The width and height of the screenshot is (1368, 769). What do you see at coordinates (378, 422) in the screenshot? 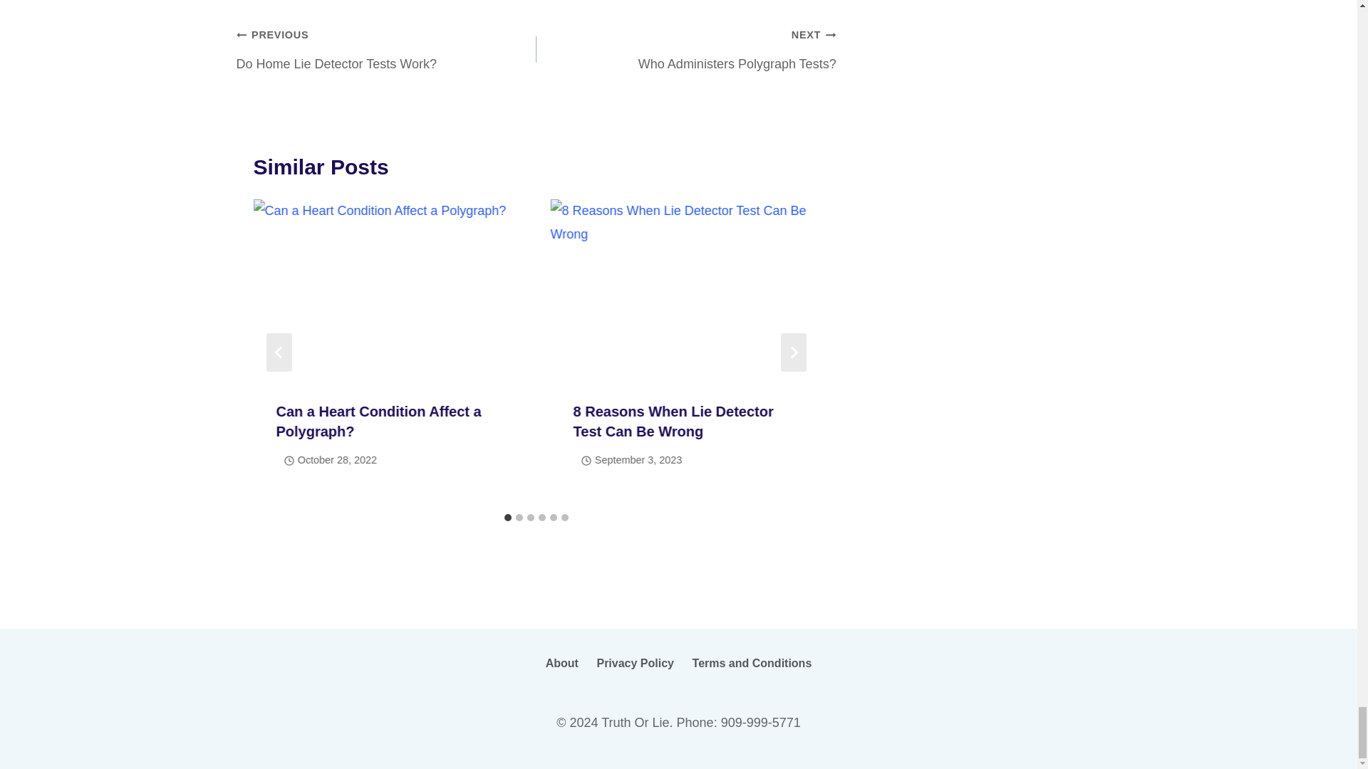
I see `8 Reasons When Lie Detector Test Can Be Wrong` at bounding box center [378, 422].